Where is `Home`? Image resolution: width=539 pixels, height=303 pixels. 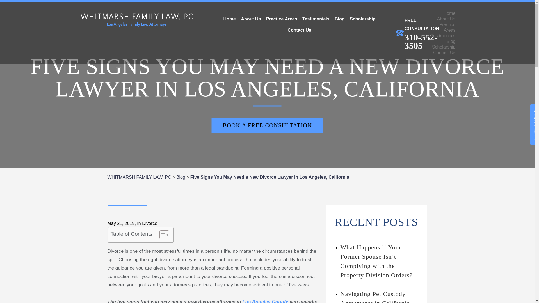
Home is located at coordinates (230, 19).